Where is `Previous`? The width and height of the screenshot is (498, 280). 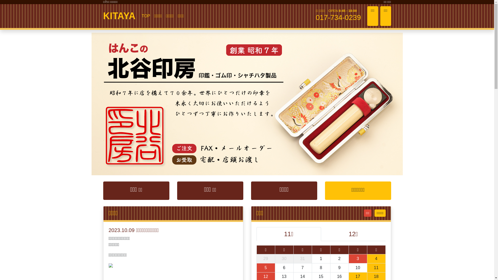 Previous is located at coordinates (37, 104).